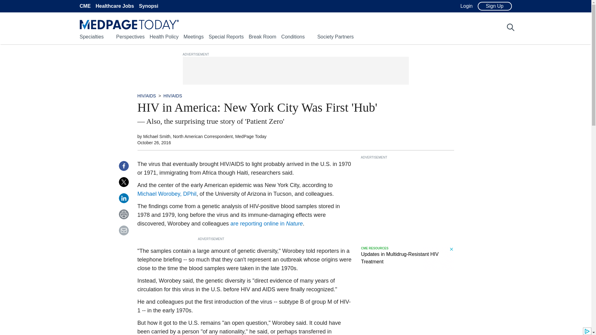 The width and height of the screenshot is (596, 335). What do you see at coordinates (115, 6) in the screenshot?
I see `Healthcare Jobs` at bounding box center [115, 6].